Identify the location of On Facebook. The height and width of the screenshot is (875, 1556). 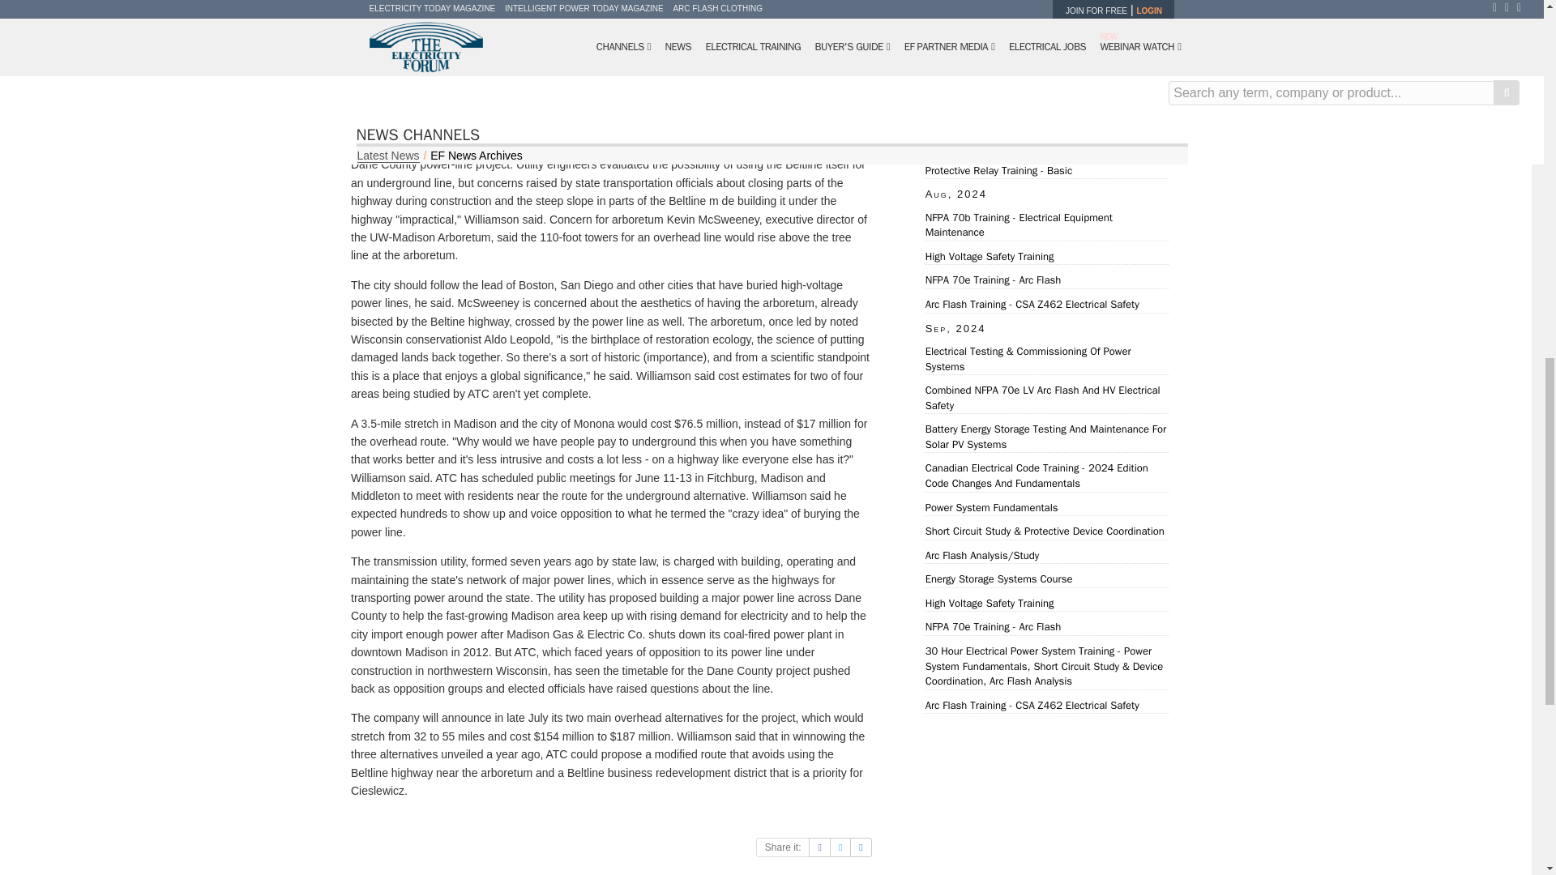
(819, 847).